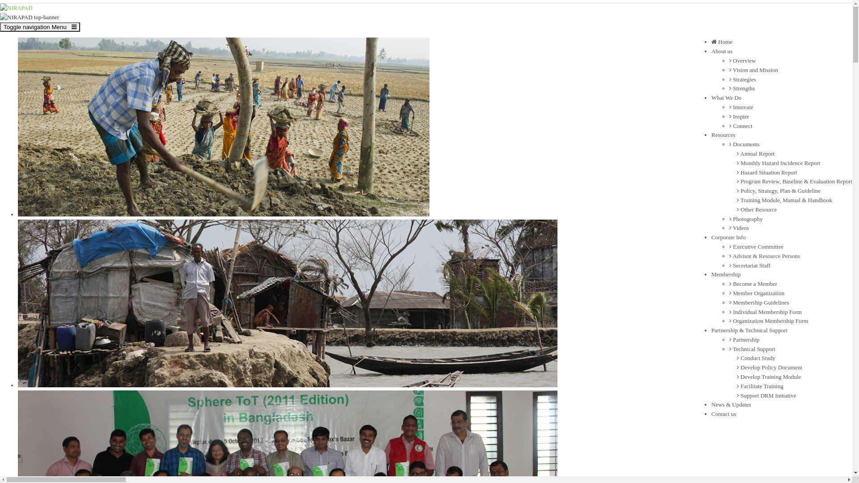 This screenshot has height=483, width=859. Describe the element at coordinates (741, 126) in the screenshot. I see `Connect` at that location.